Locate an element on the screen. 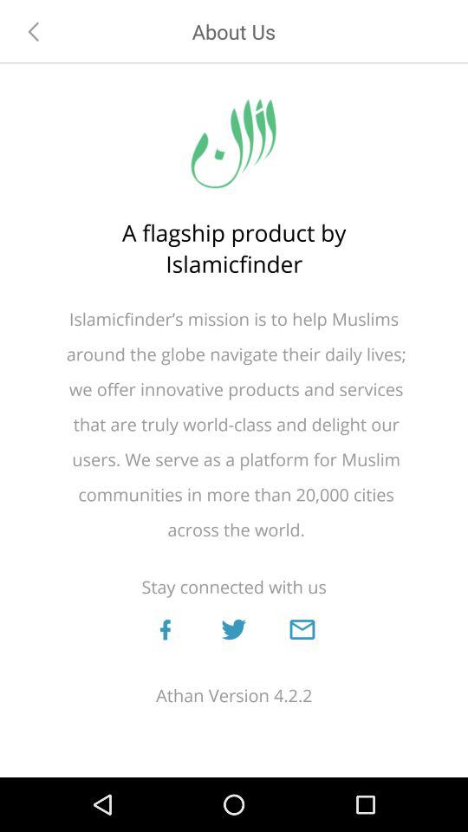  click to connect to our twitter is located at coordinates (233, 629).